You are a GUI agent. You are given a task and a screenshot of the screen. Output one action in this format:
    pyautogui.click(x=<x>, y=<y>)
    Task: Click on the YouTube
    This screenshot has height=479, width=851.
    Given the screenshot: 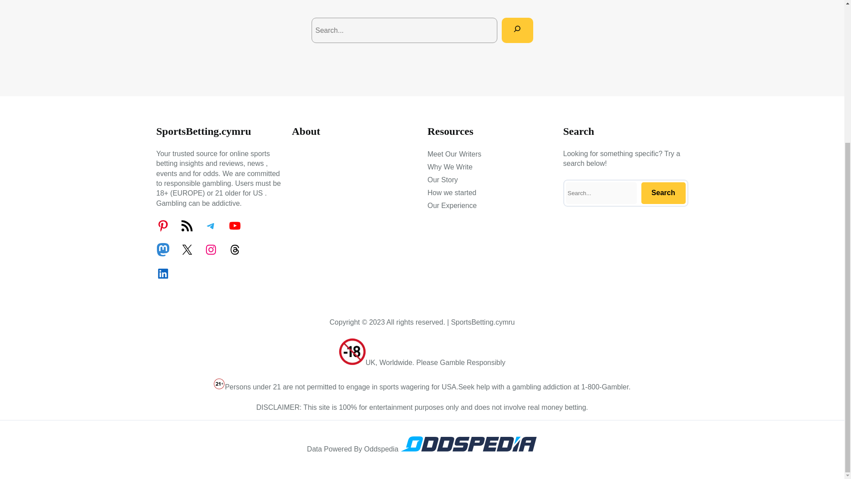 What is the action you would take?
    pyautogui.click(x=234, y=225)
    